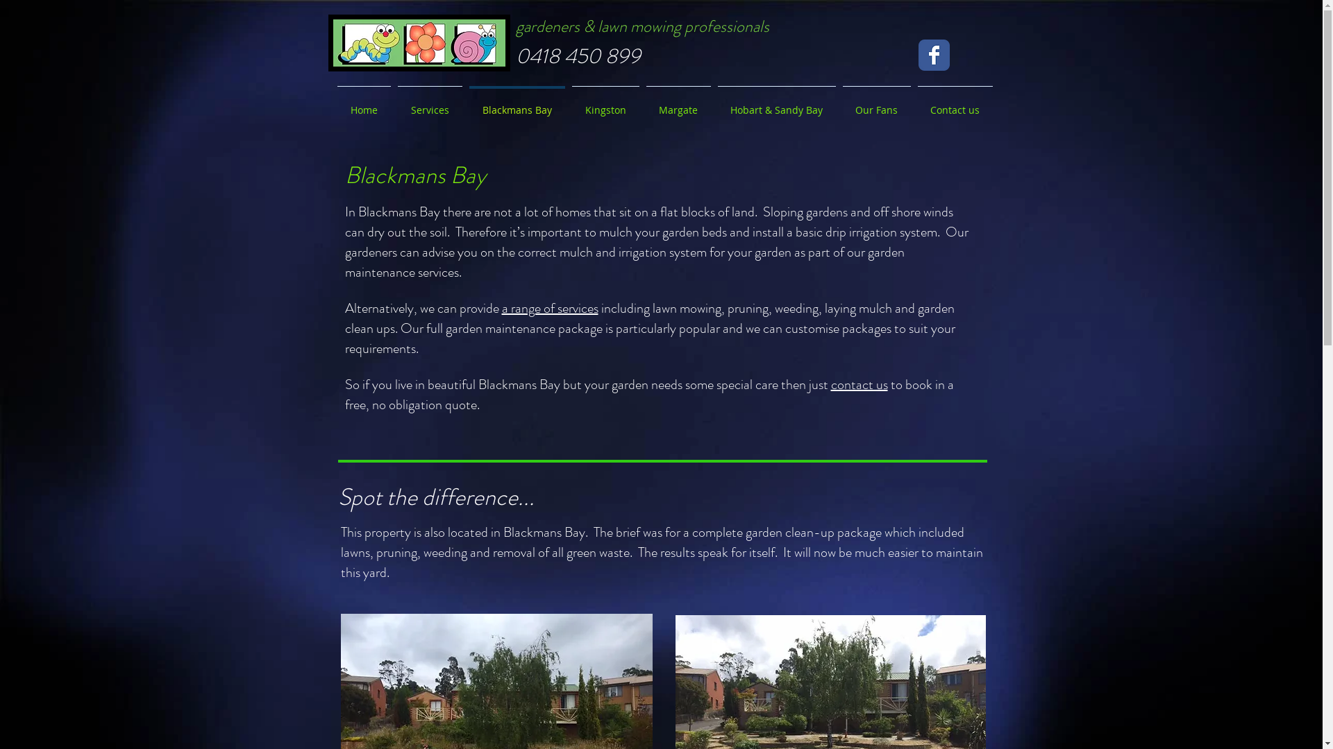 This screenshot has height=749, width=1333. Describe the element at coordinates (679, 104) in the screenshot. I see `Margate` at that location.